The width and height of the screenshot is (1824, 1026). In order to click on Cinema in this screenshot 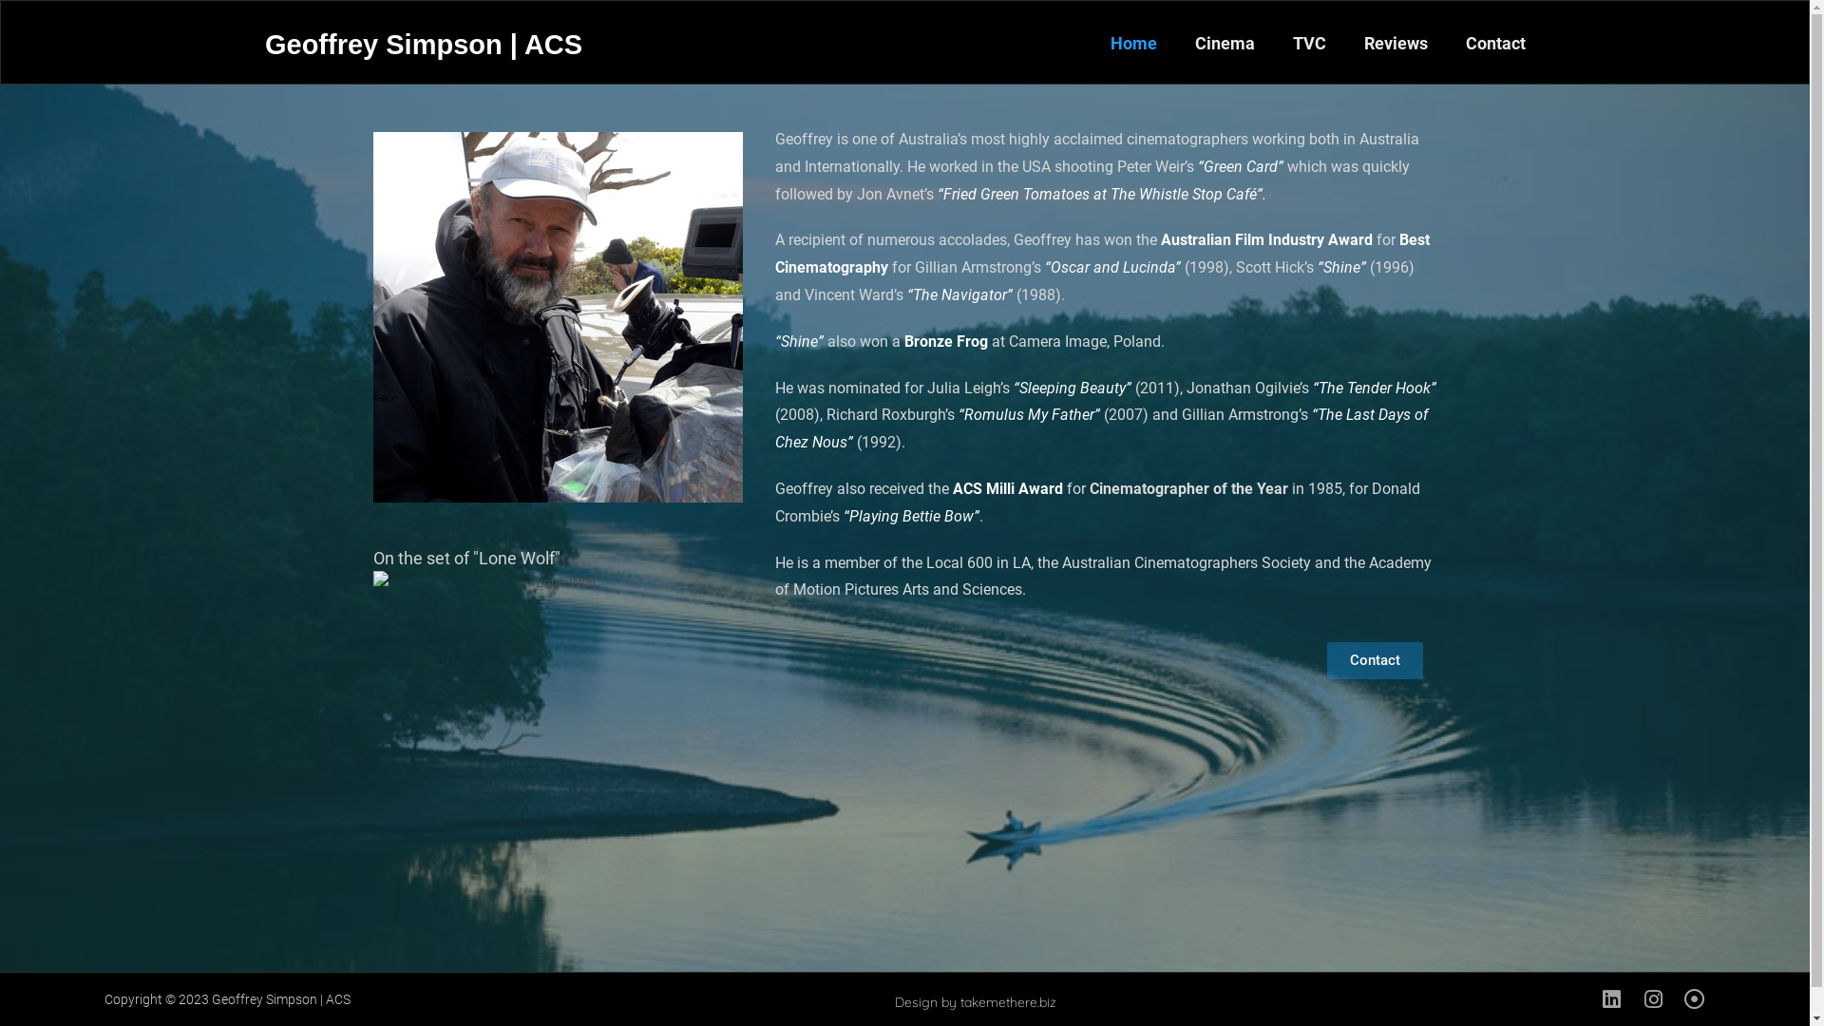, I will do `click(1225, 44)`.